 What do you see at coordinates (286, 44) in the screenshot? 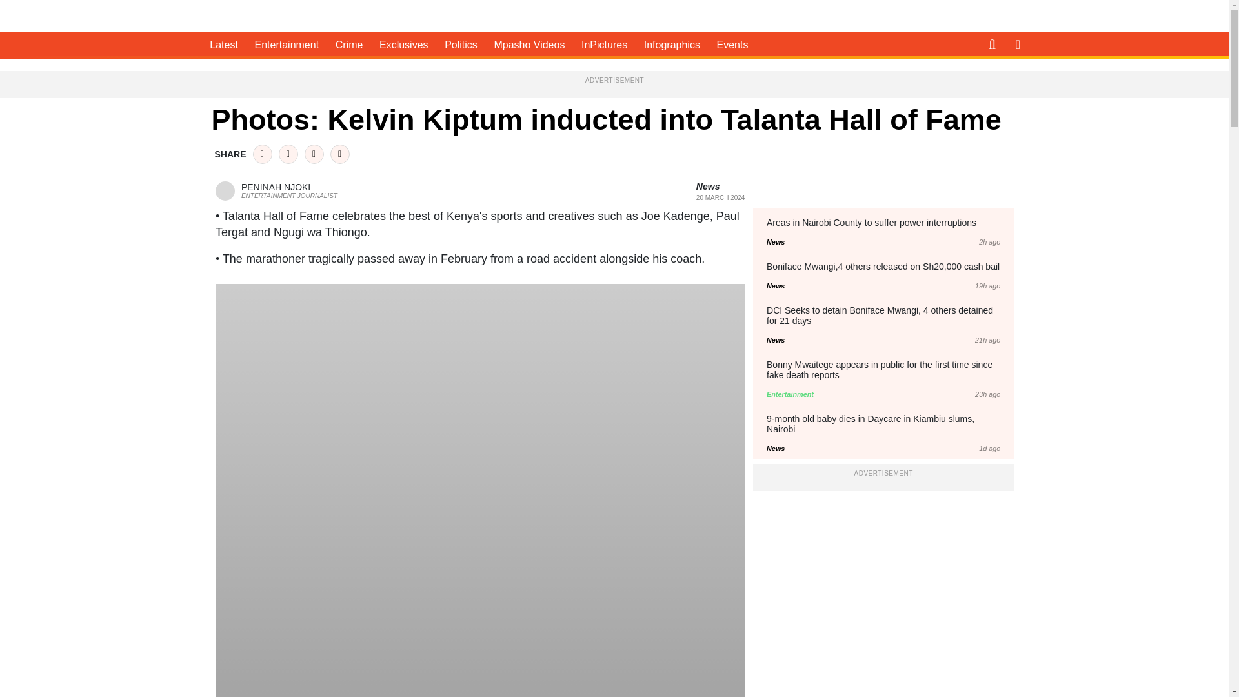
I see `Entertainment` at bounding box center [286, 44].